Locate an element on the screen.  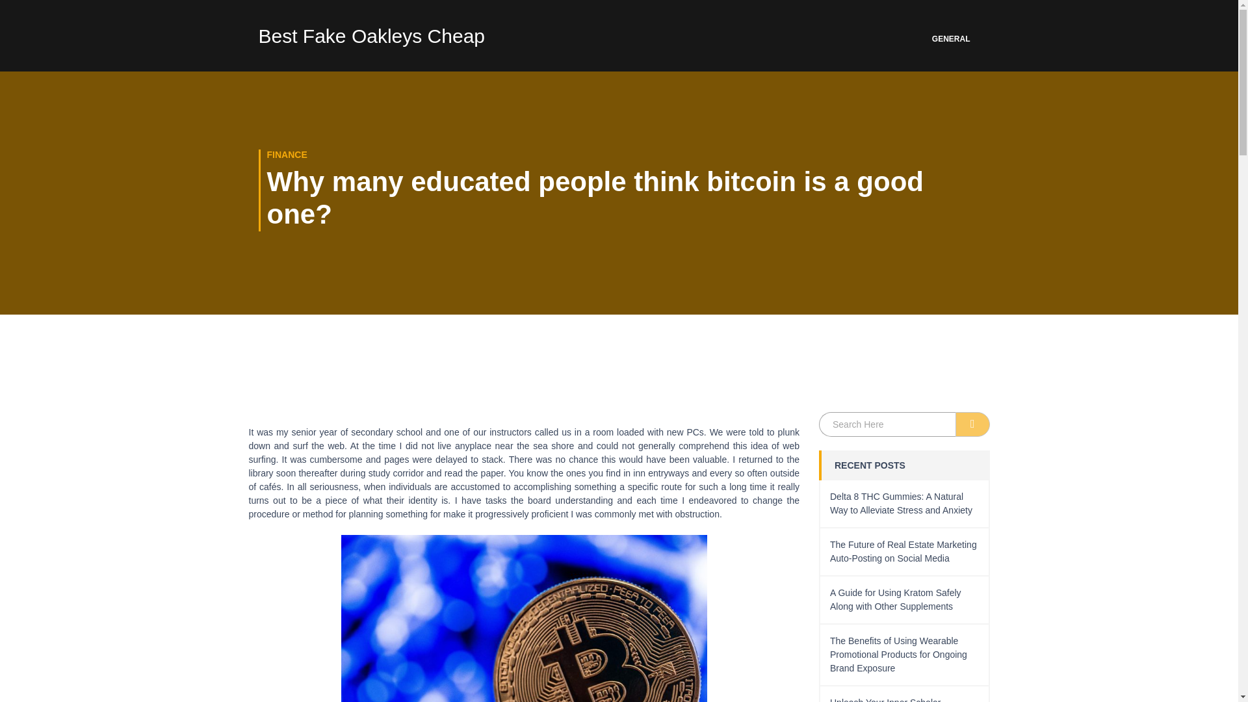
FINANCE is located at coordinates (287, 155).